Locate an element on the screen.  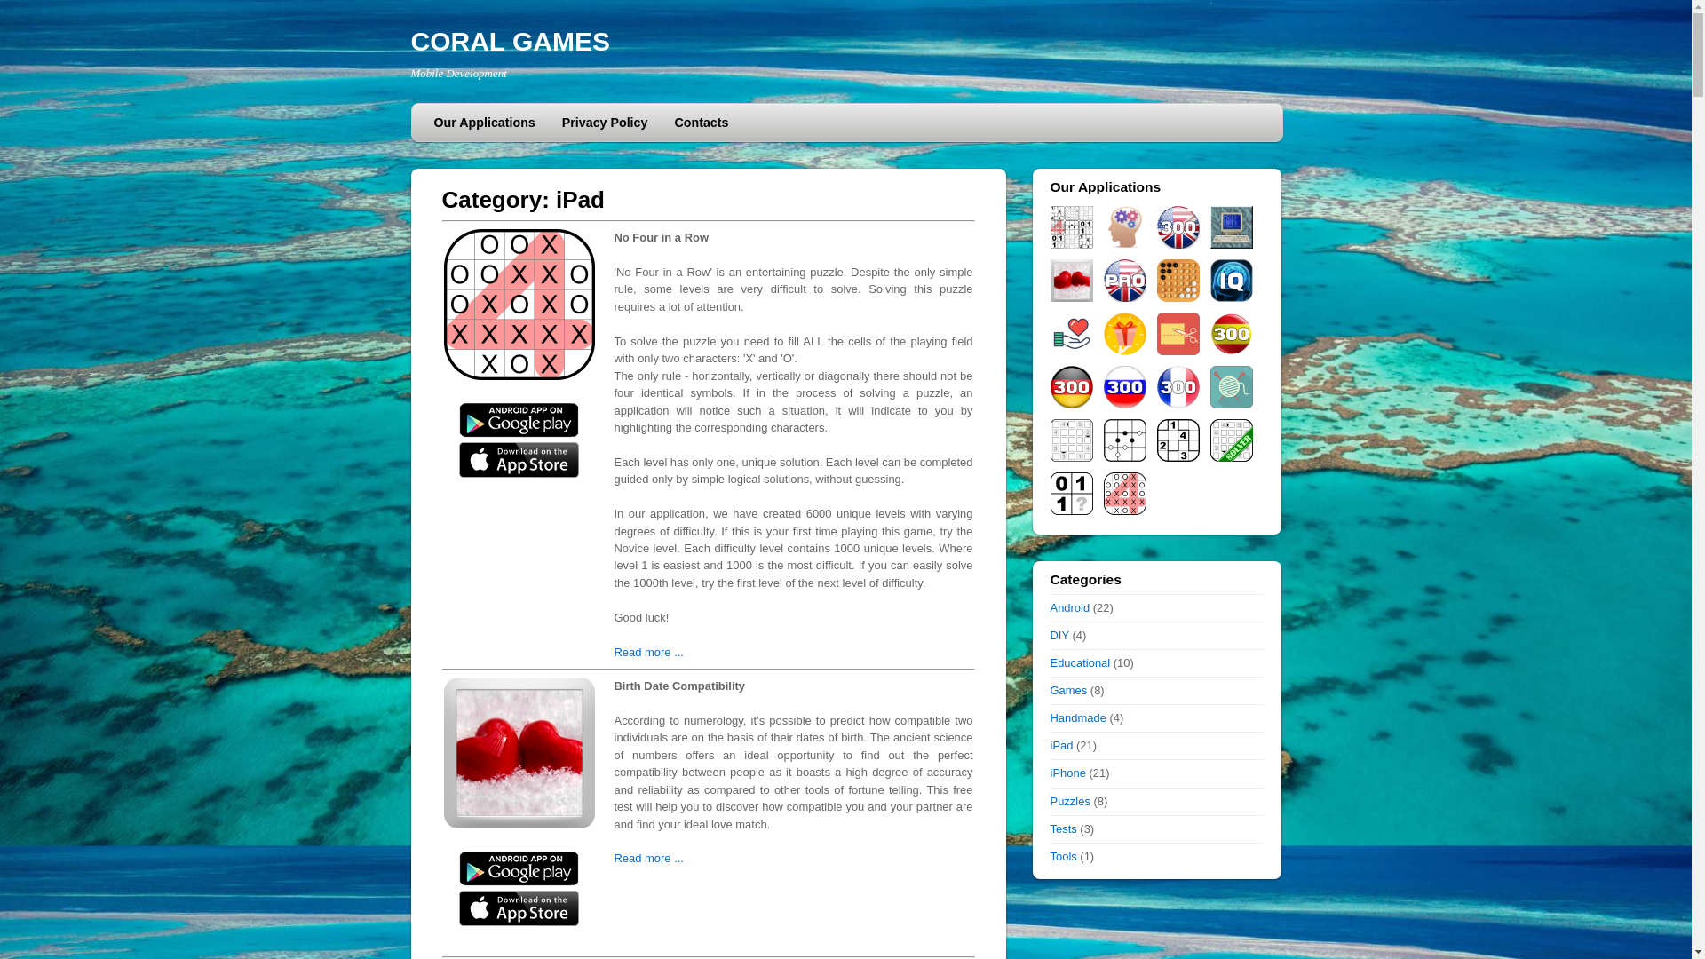
DIY is located at coordinates (1059, 636).